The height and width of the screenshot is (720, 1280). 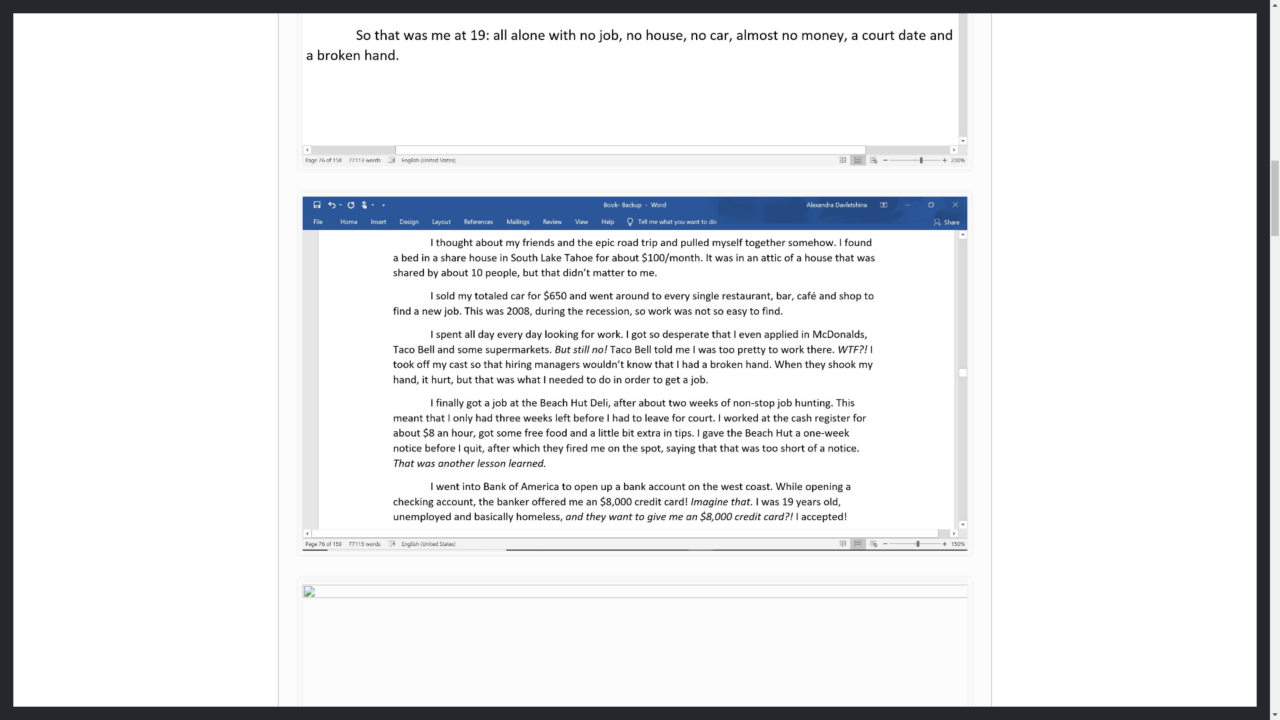 What do you see at coordinates (635, 651) in the screenshot?
I see `4` at bounding box center [635, 651].